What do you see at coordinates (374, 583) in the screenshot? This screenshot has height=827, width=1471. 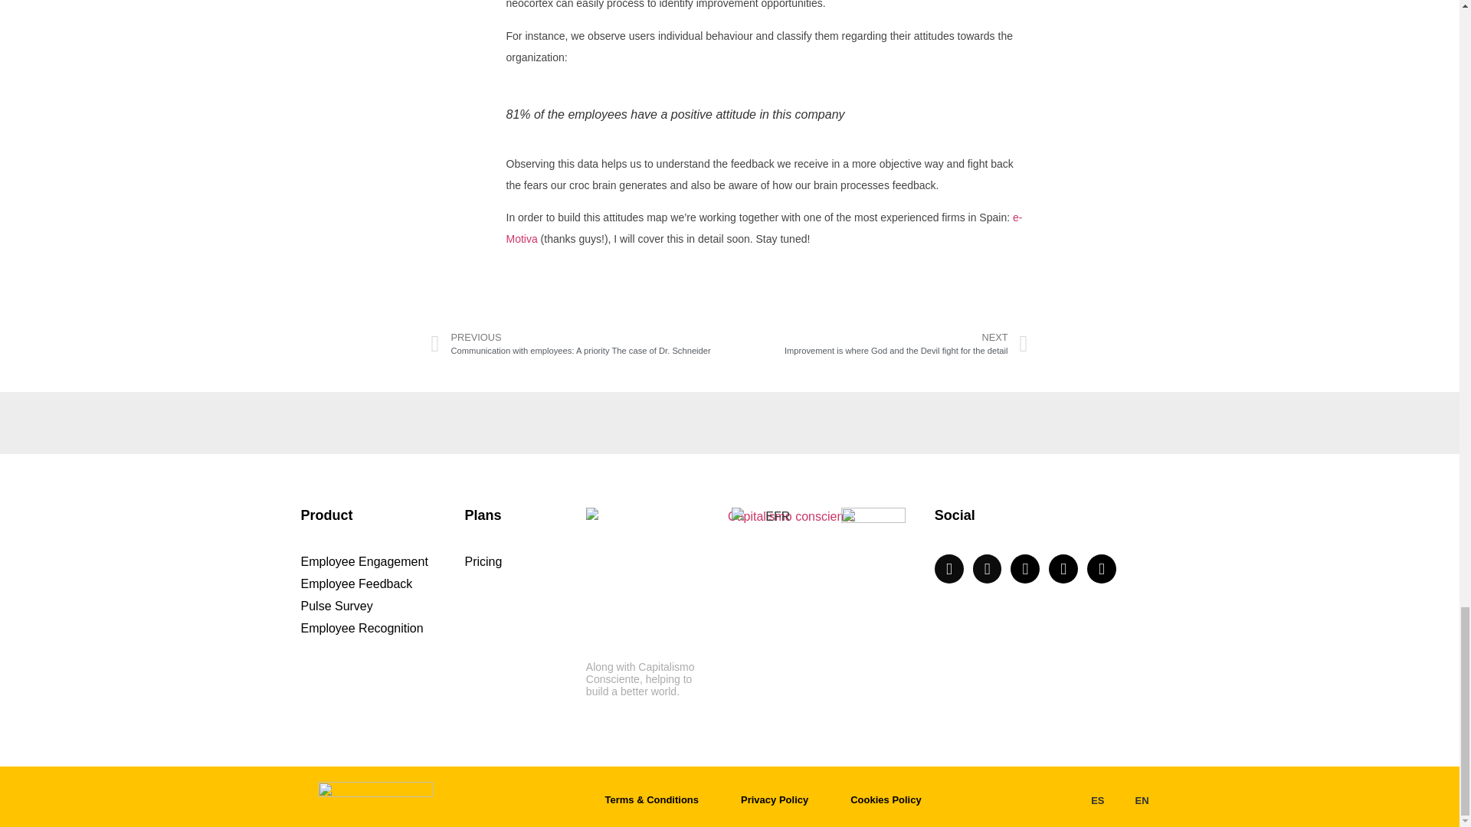 I see `Employee Feedback` at bounding box center [374, 583].